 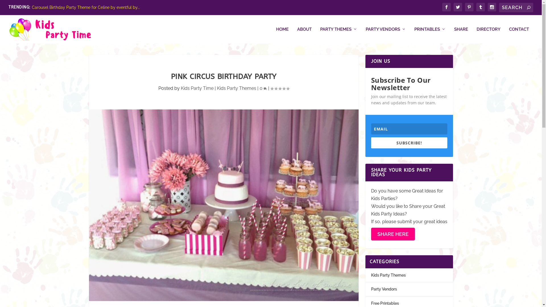 I want to click on Party Vendors, so click(x=384, y=289).